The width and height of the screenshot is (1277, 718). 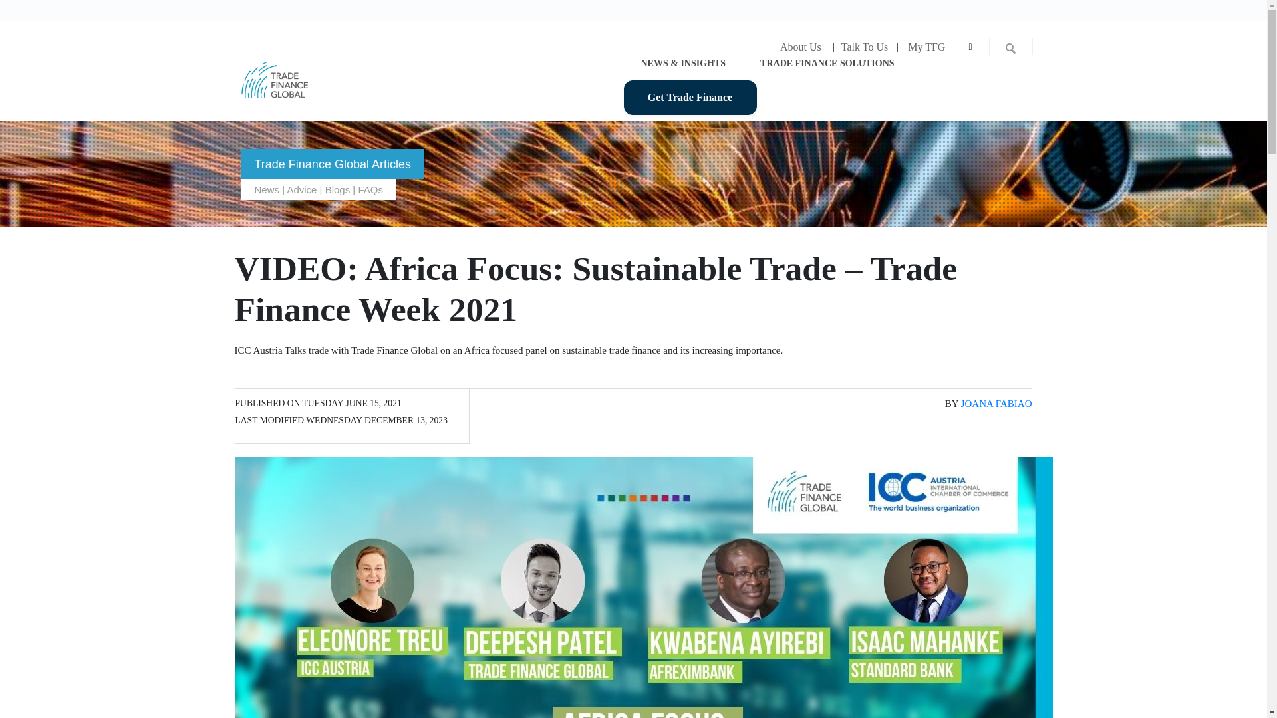 I want to click on About Us, so click(x=800, y=47).